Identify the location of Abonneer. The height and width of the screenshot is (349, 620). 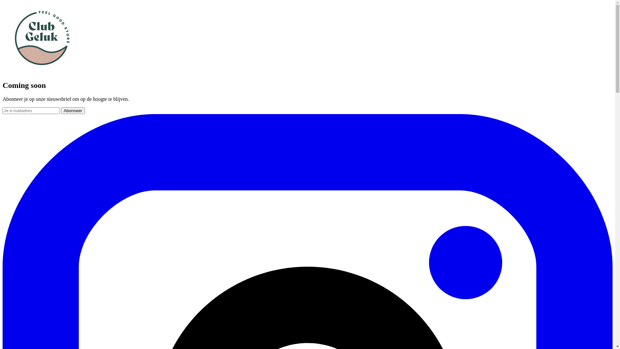
(73, 111).